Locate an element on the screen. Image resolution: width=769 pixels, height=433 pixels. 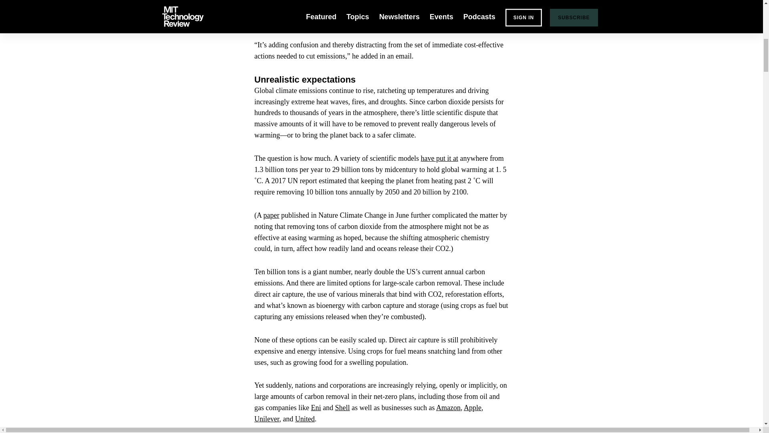
Amazon is located at coordinates (448, 407).